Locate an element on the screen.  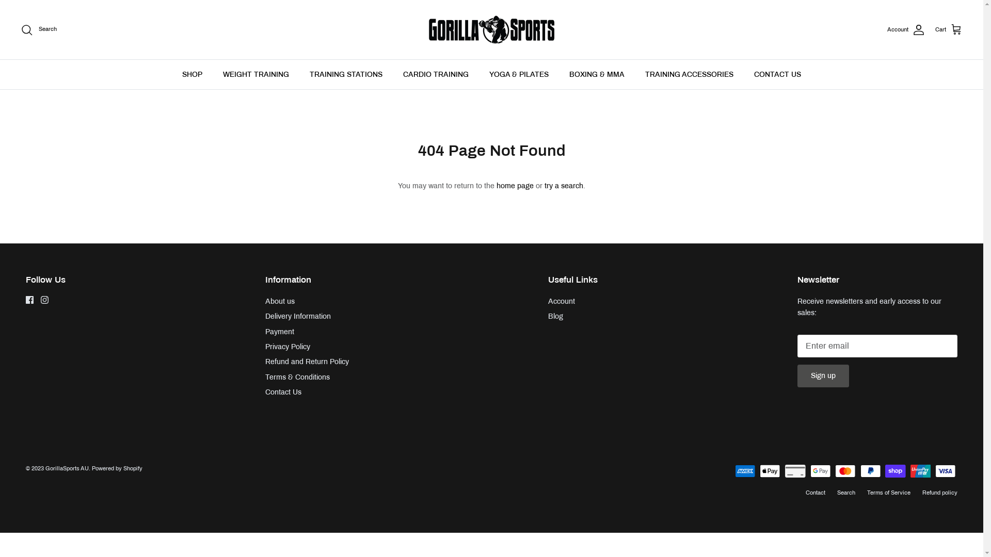
Search is located at coordinates (39, 30).